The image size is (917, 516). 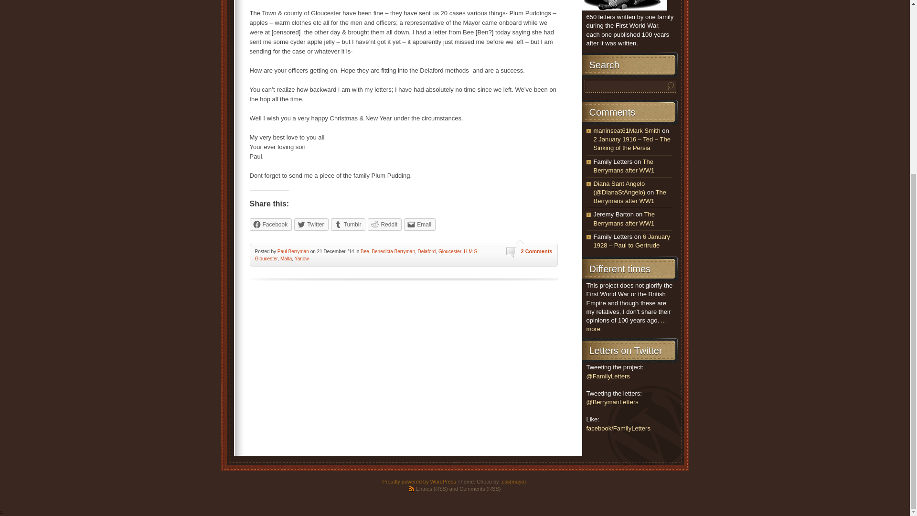 What do you see at coordinates (311, 224) in the screenshot?
I see `Click to share on Twitter` at bounding box center [311, 224].